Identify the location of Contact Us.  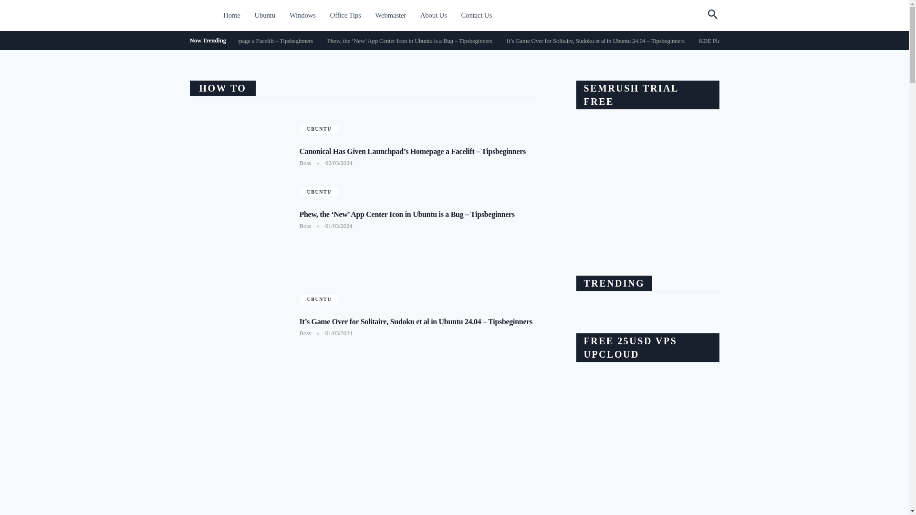
(476, 15).